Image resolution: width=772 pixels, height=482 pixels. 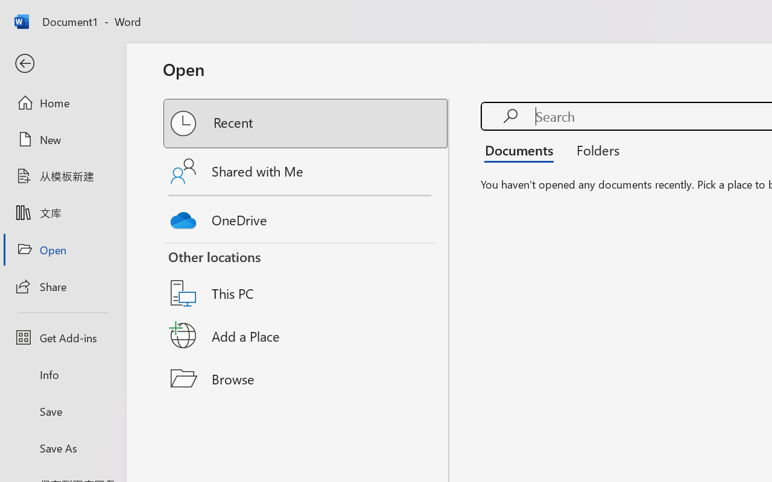 I want to click on Add a Place, so click(x=306, y=336).